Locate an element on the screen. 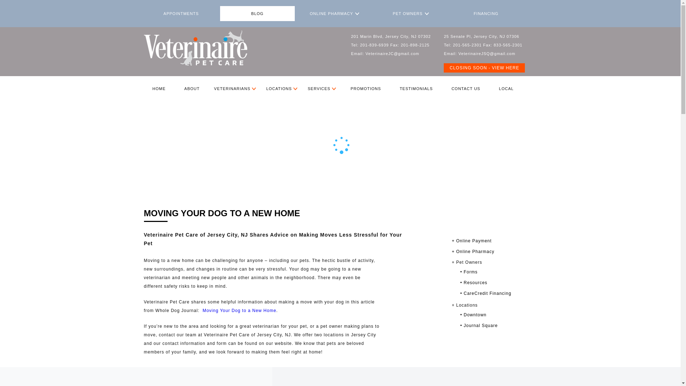 This screenshot has width=686, height=386. BLOG is located at coordinates (257, 14).